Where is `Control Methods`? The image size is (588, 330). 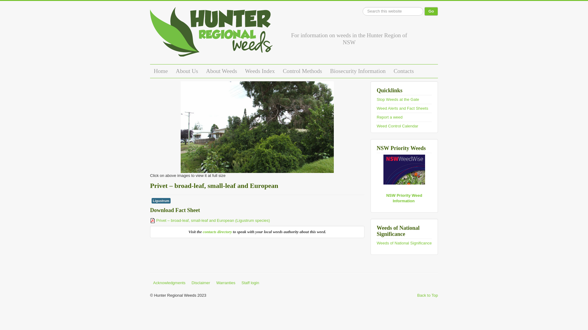 Control Methods is located at coordinates (302, 71).